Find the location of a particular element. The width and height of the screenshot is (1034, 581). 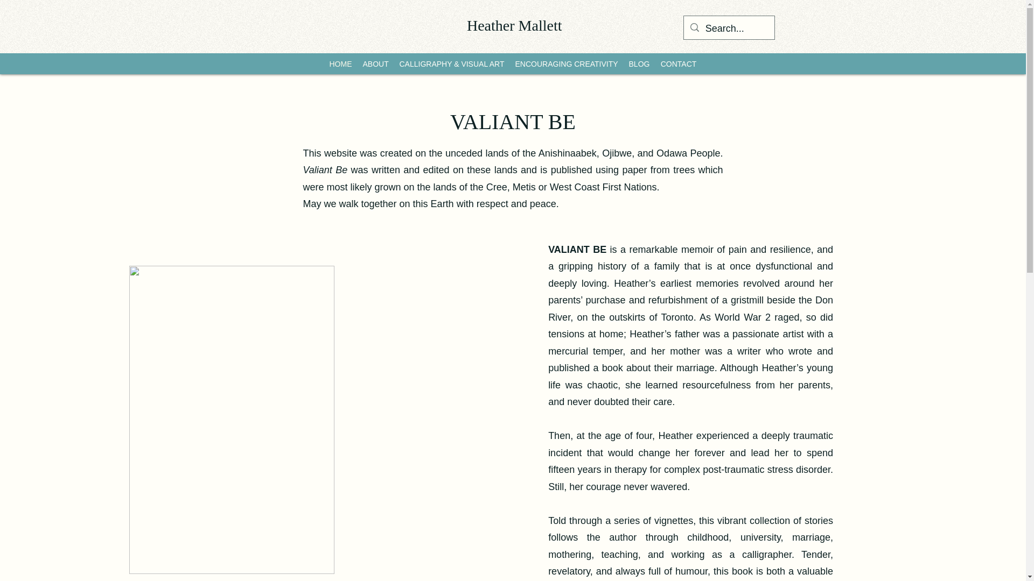

Book Cover.jpeg is located at coordinates (232, 420).